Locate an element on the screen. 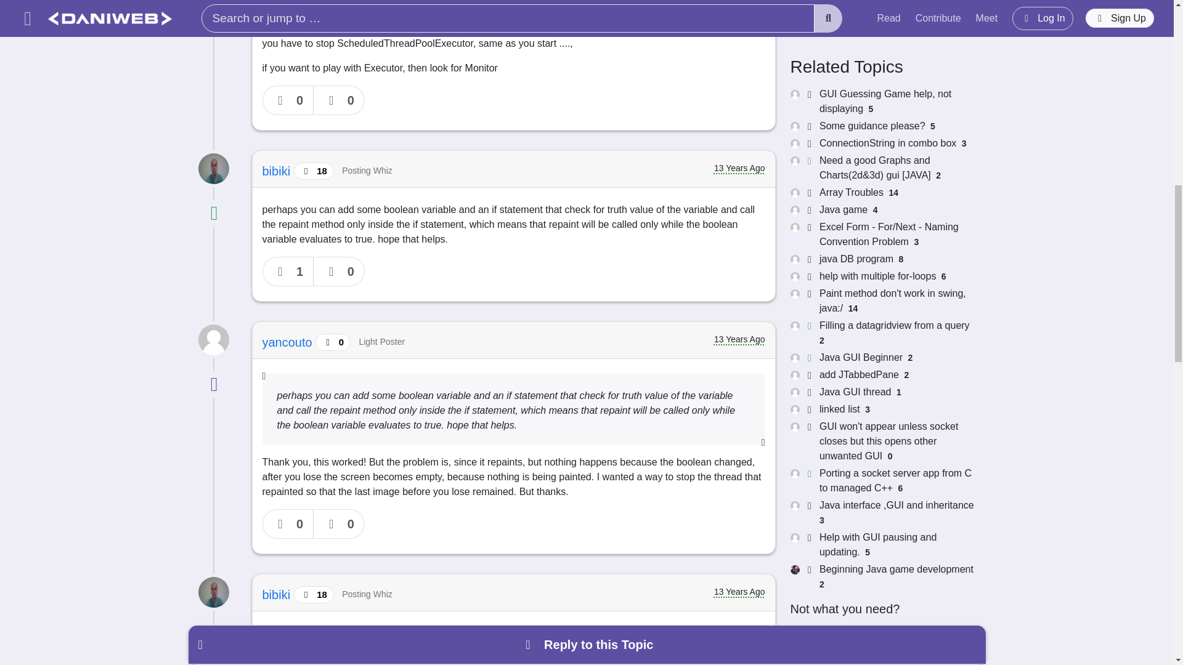 The image size is (1183, 665). 0 is located at coordinates (339, 523).